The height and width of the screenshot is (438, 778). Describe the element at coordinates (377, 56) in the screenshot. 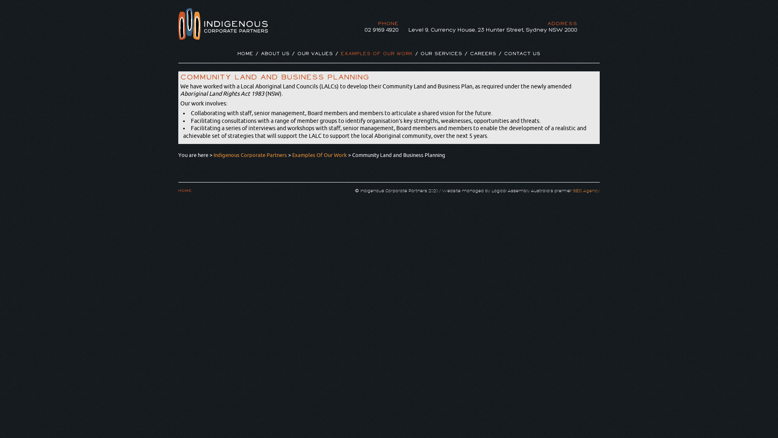

I see `Examples Of Our Work` at that location.